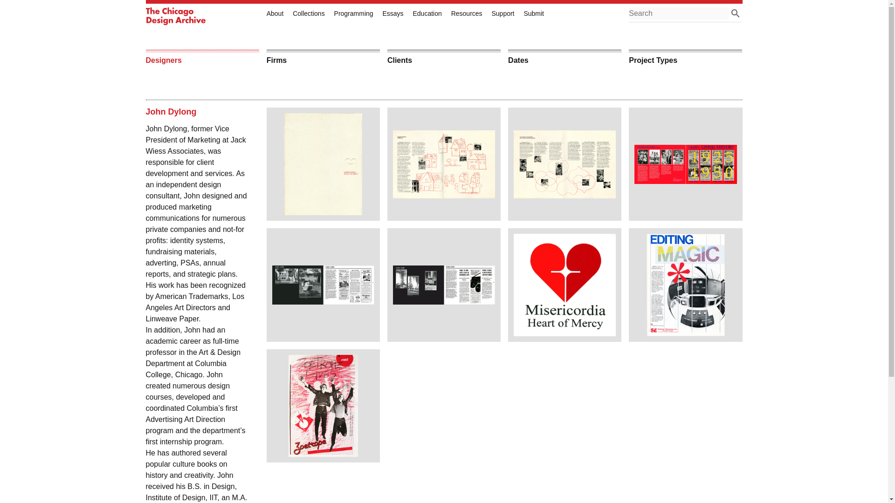 This screenshot has height=503, width=895. Describe the element at coordinates (736, 14) in the screenshot. I see `Apply` at that location.